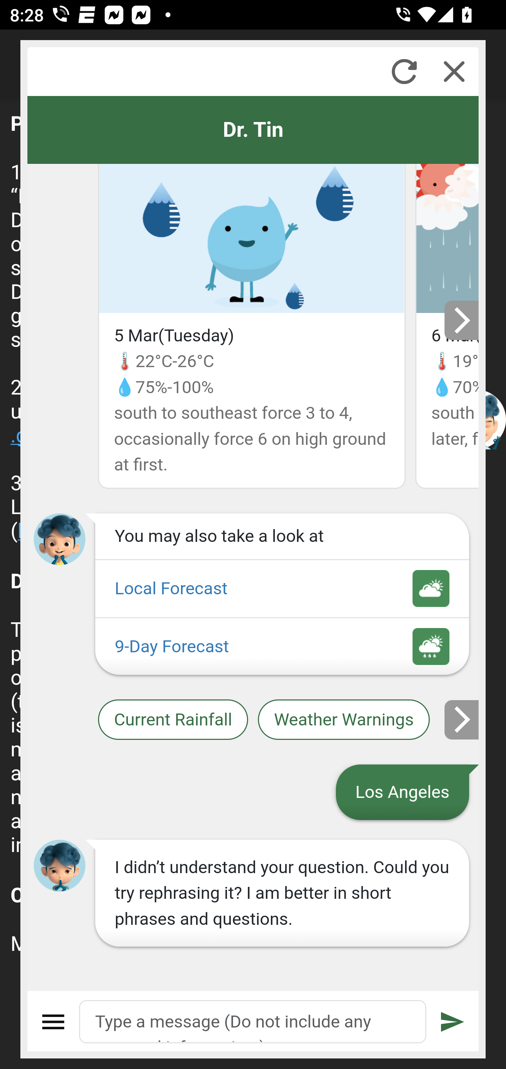 This screenshot has height=1069, width=506. I want to click on Next slide, so click(462, 719).